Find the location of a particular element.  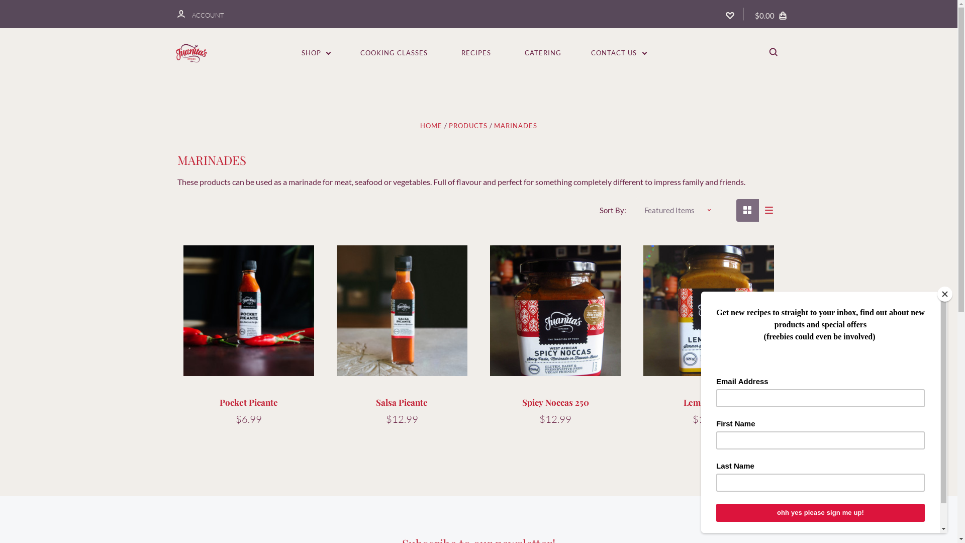

SHOP DROPDOWN_ARROW is located at coordinates (317, 53).